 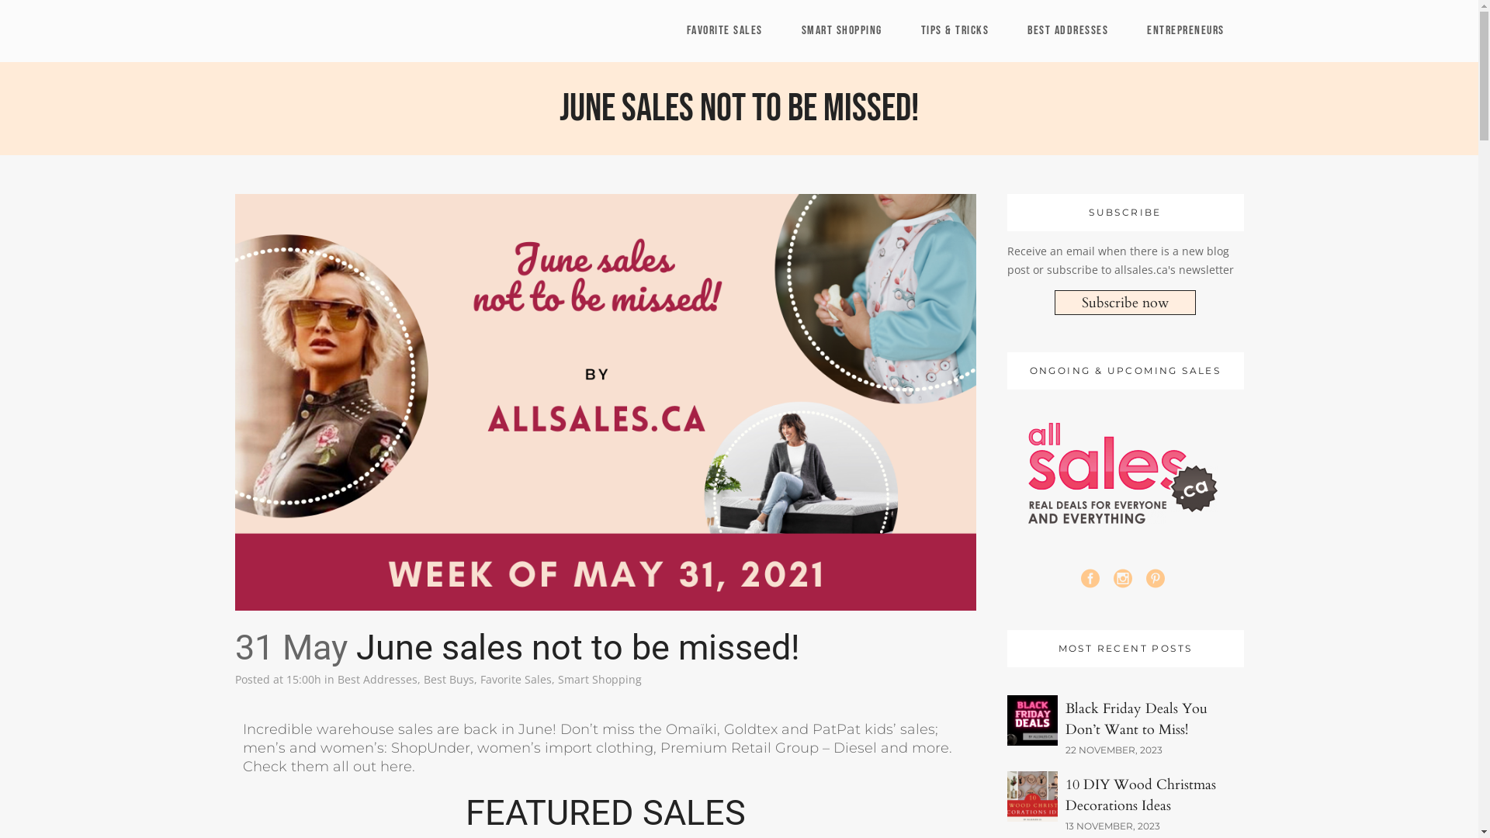 What do you see at coordinates (842, 31) in the screenshot?
I see `SMART SHOPPING` at bounding box center [842, 31].